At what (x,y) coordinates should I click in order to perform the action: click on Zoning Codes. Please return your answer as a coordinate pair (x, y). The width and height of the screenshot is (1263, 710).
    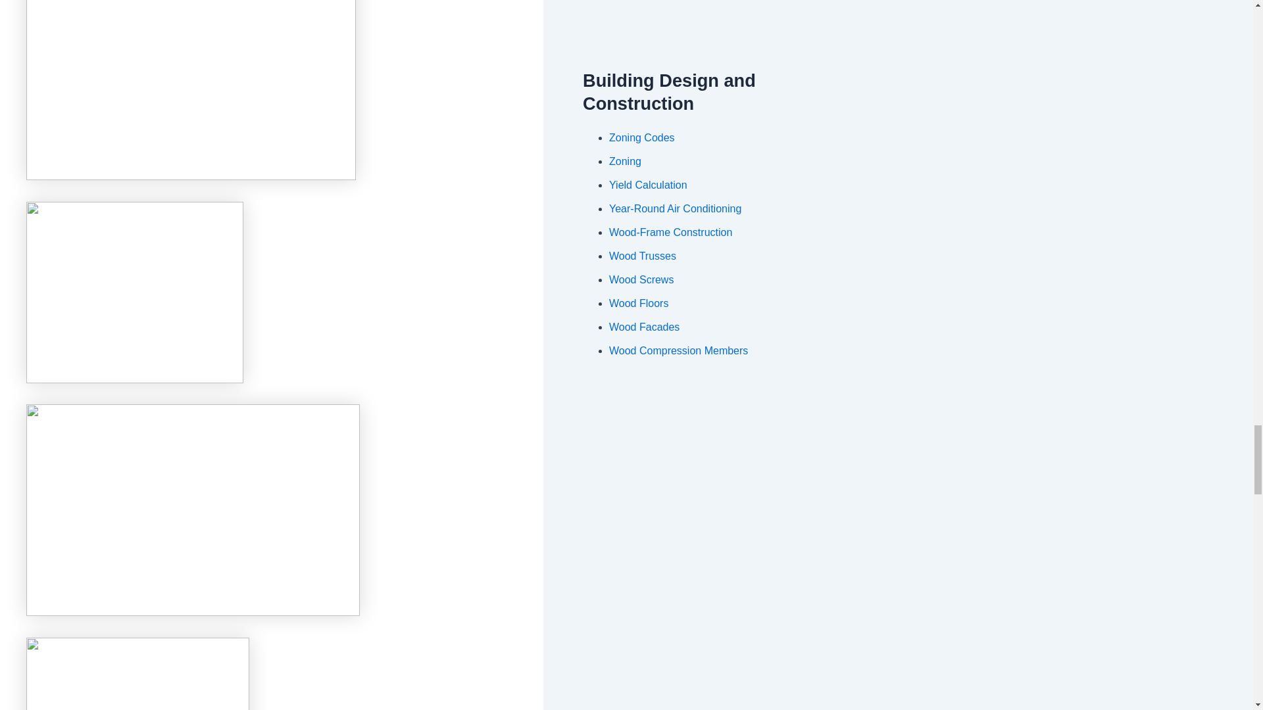
    Looking at the image, I should click on (641, 137).